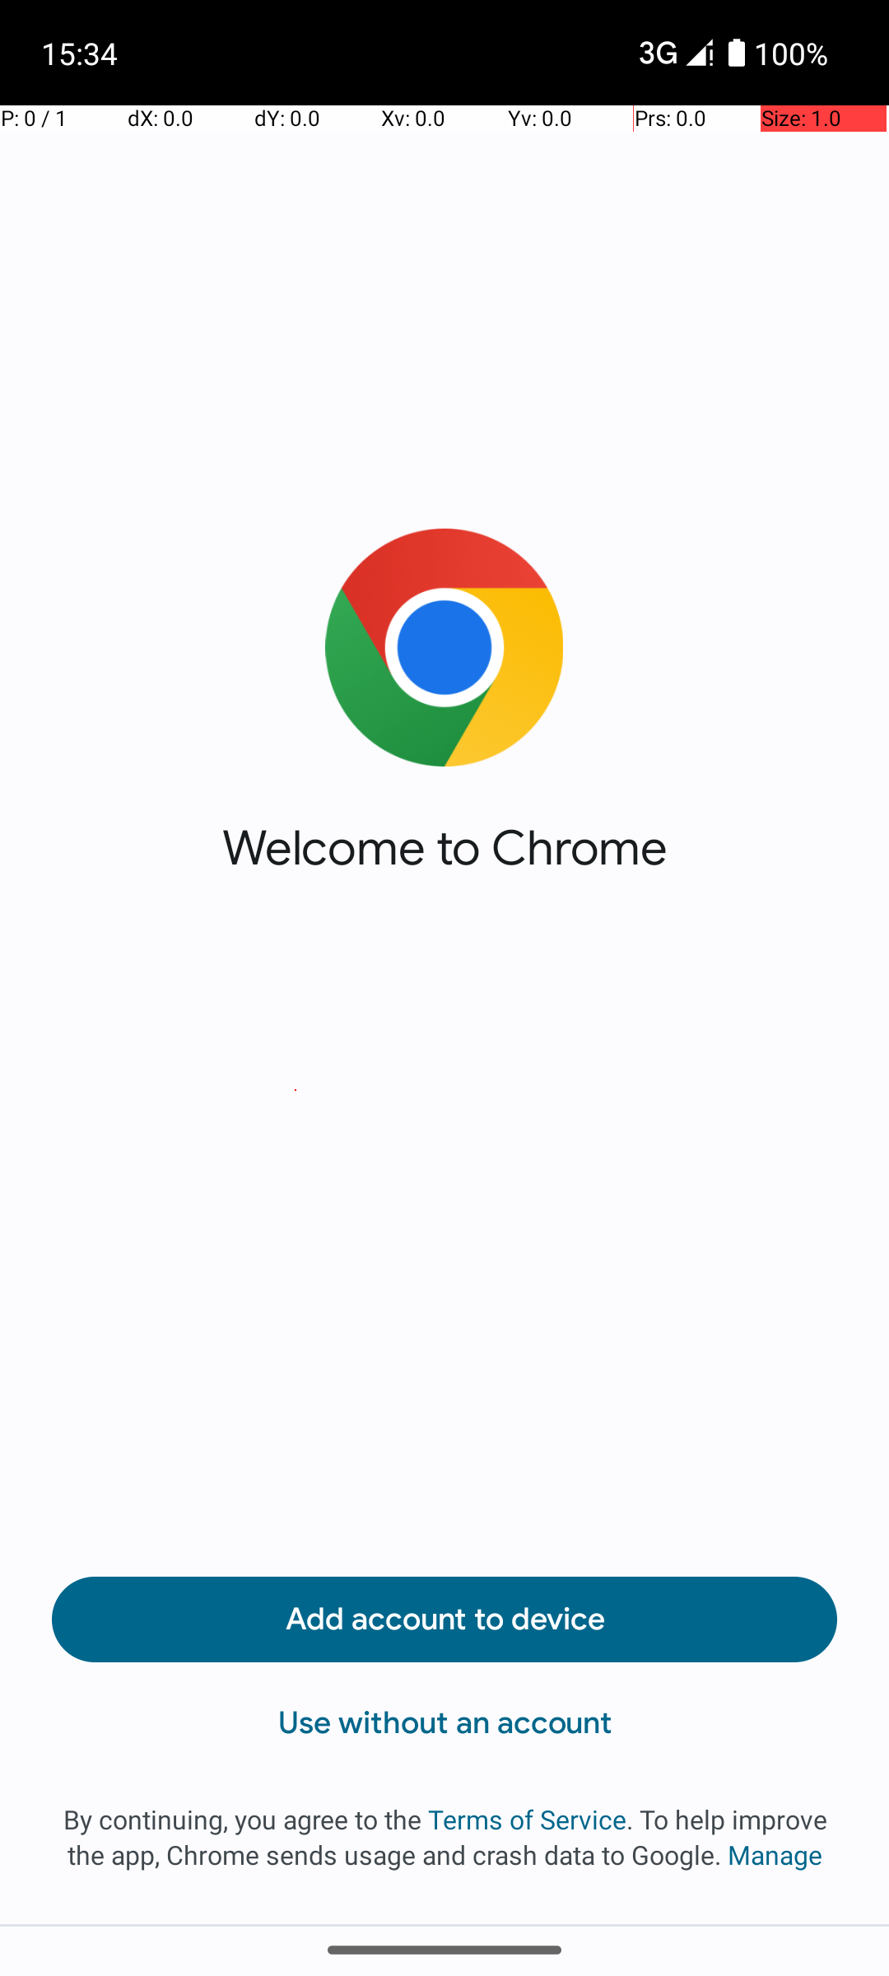  I want to click on By continuing, you agree to the Terms of Service. To help improve the app, Chrome sends usage and crash data to Google. Manage, so click(444, 1837).